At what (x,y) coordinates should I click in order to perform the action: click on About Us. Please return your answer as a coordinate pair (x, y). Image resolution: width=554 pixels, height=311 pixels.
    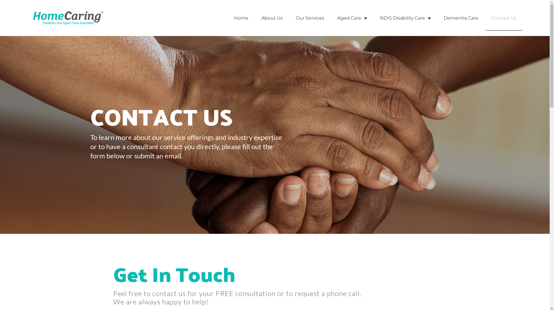
    Looking at the image, I should click on (272, 18).